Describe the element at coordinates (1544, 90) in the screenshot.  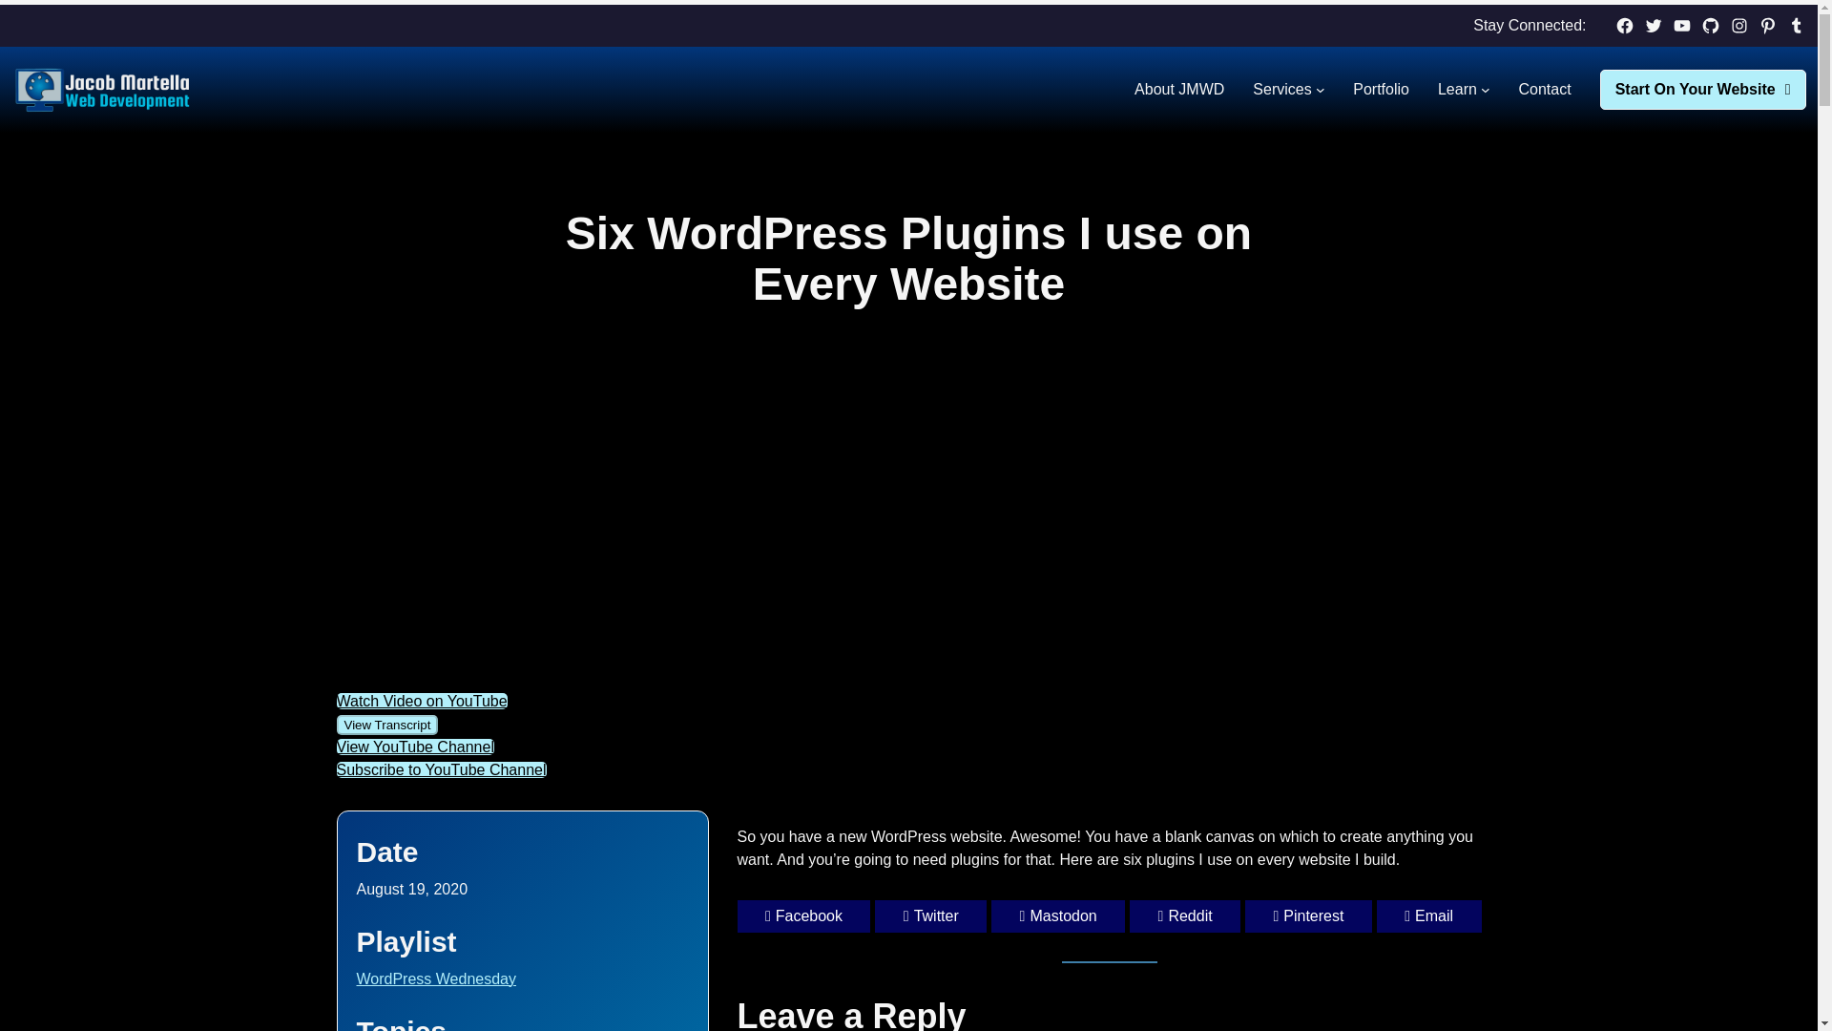
I see `Contact` at that location.